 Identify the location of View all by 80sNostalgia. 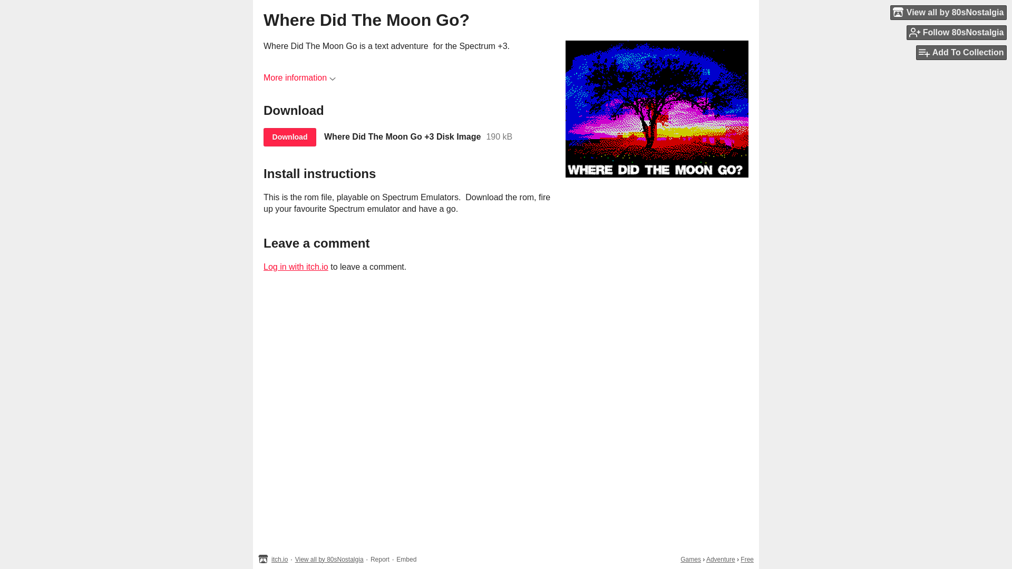
(949, 12).